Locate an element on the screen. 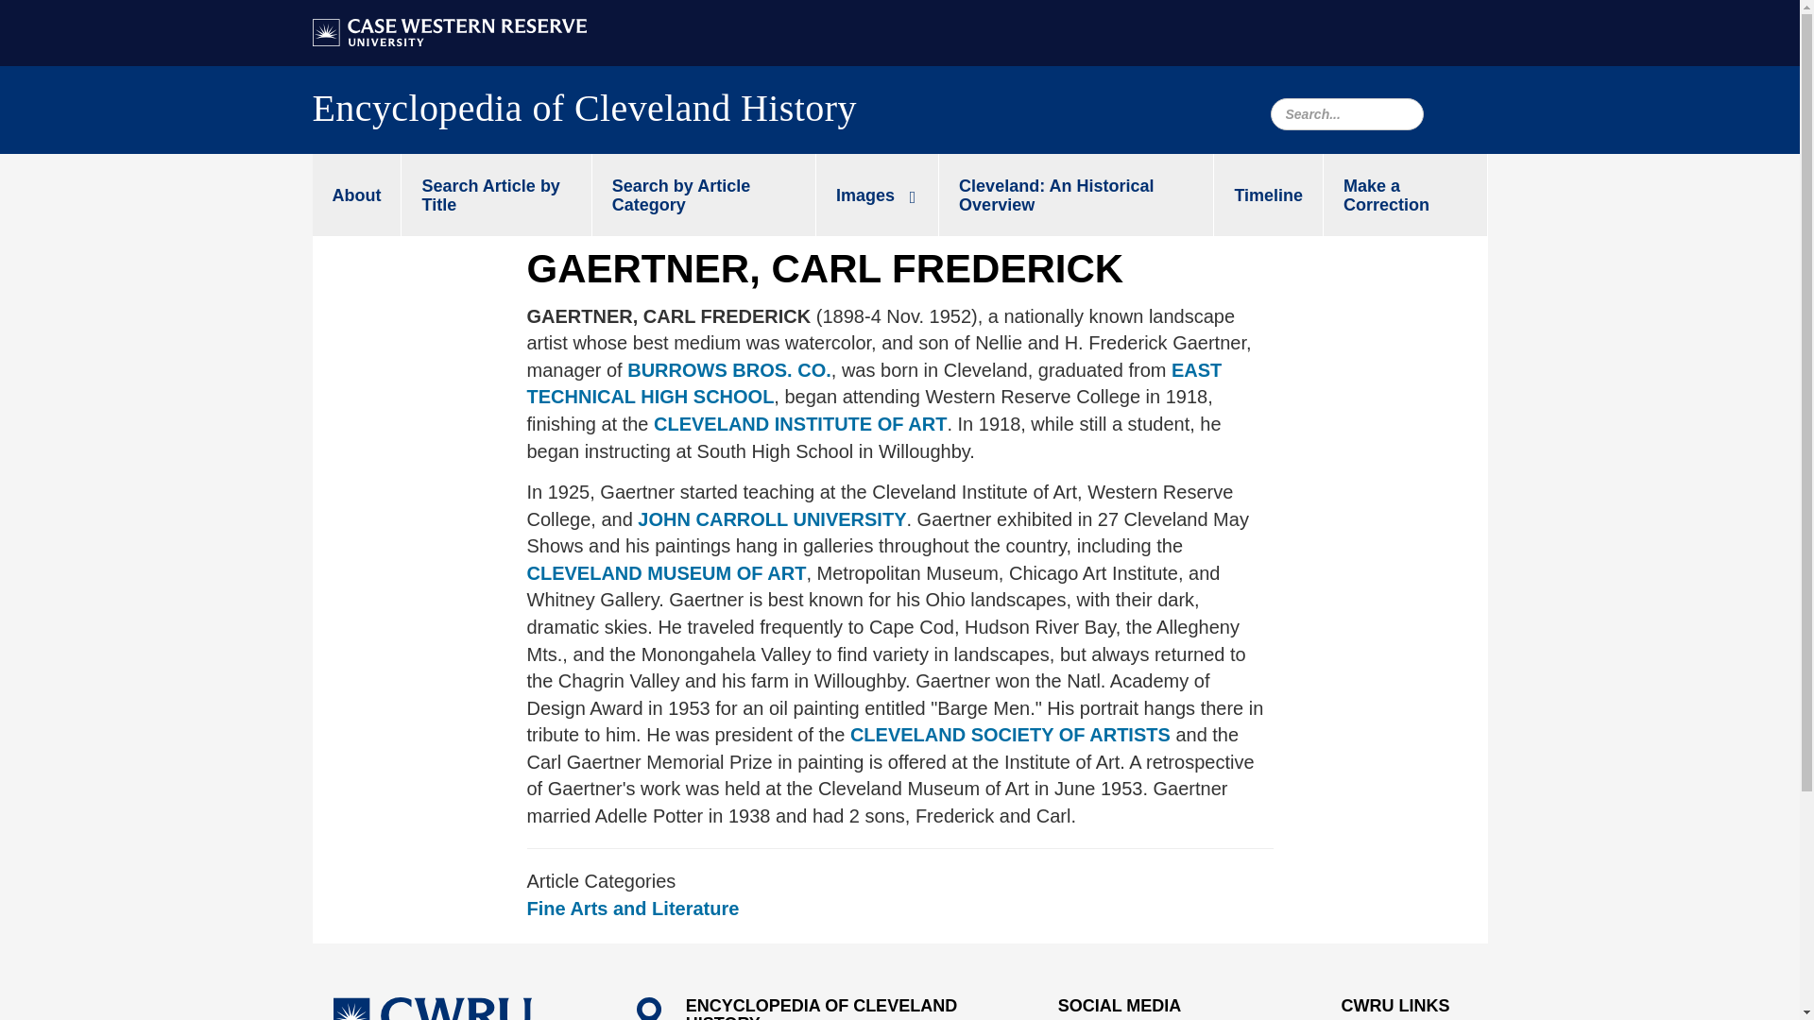 The height and width of the screenshot is (1020, 1814). Images is located at coordinates (877, 195).